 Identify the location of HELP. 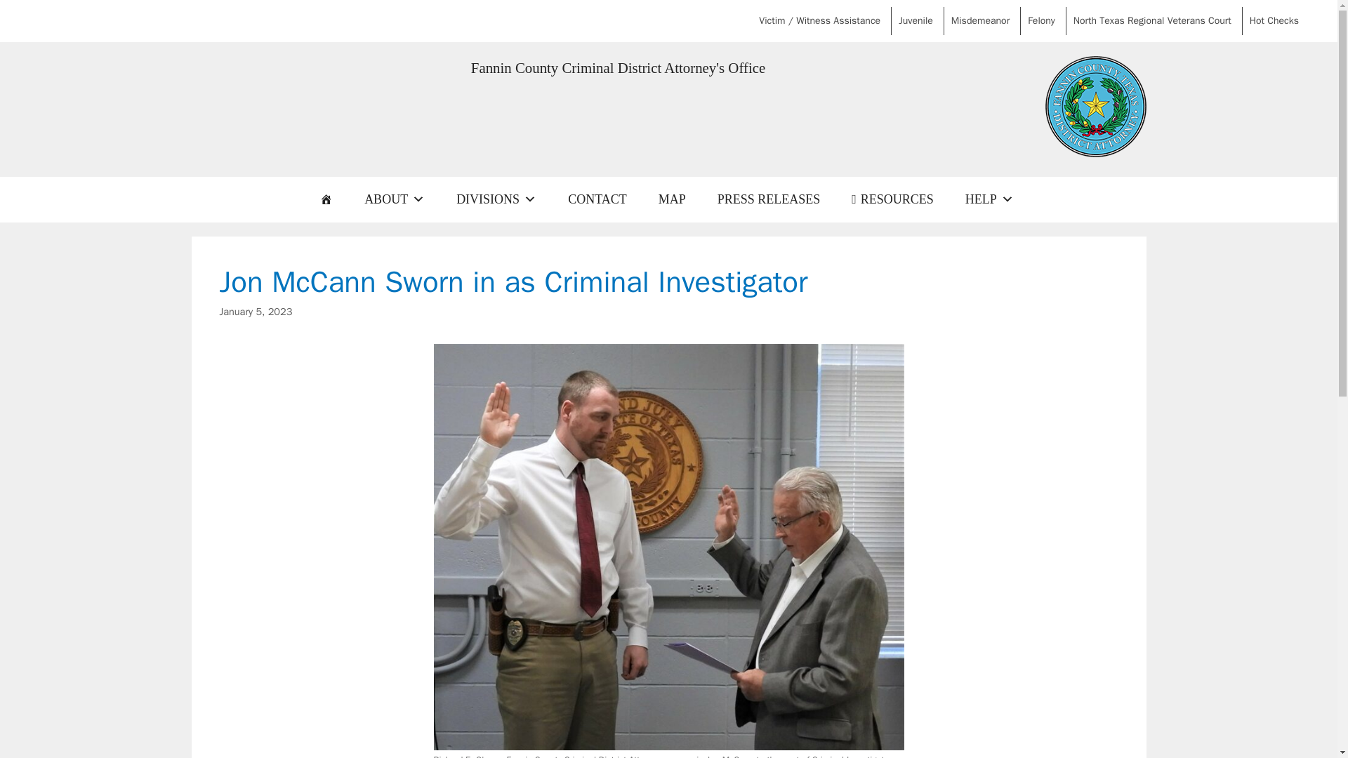
(989, 199).